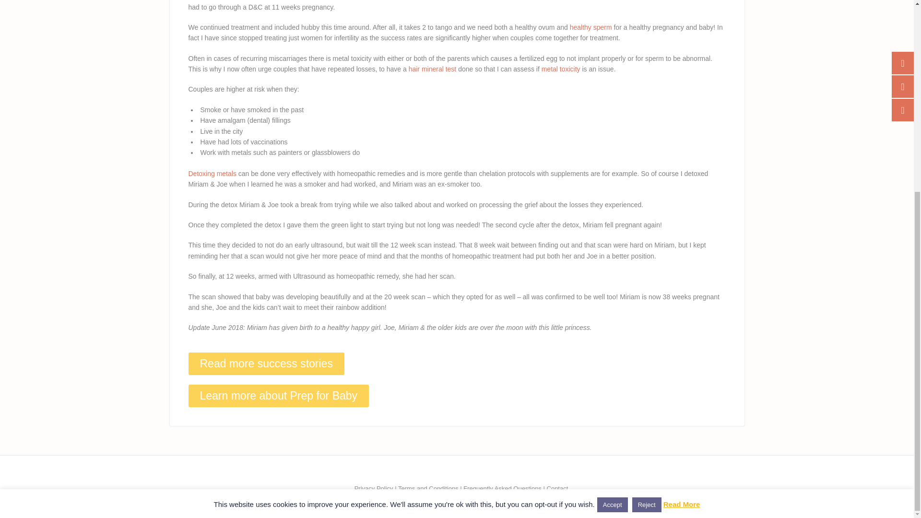 This screenshot has width=921, height=518. What do you see at coordinates (266, 364) in the screenshot?
I see `Read more success stories` at bounding box center [266, 364].